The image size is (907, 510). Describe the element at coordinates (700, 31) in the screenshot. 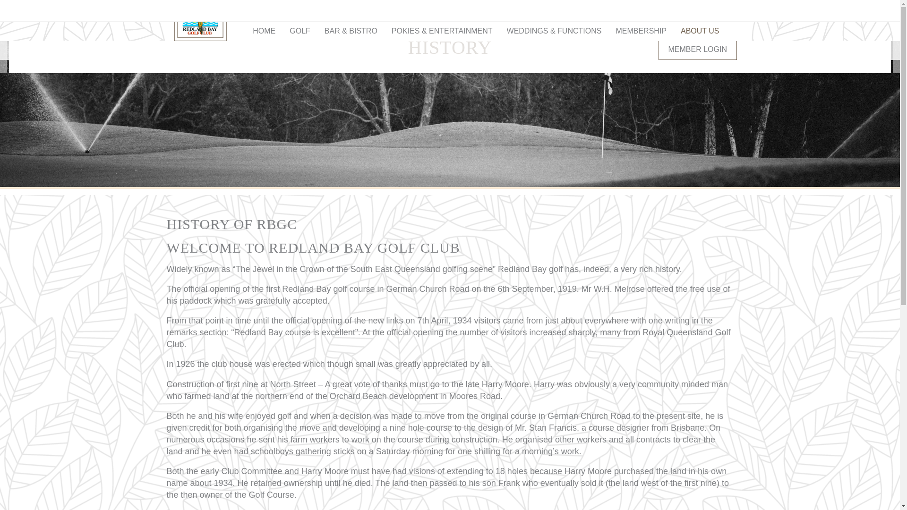

I see `ABOUT US` at that location.